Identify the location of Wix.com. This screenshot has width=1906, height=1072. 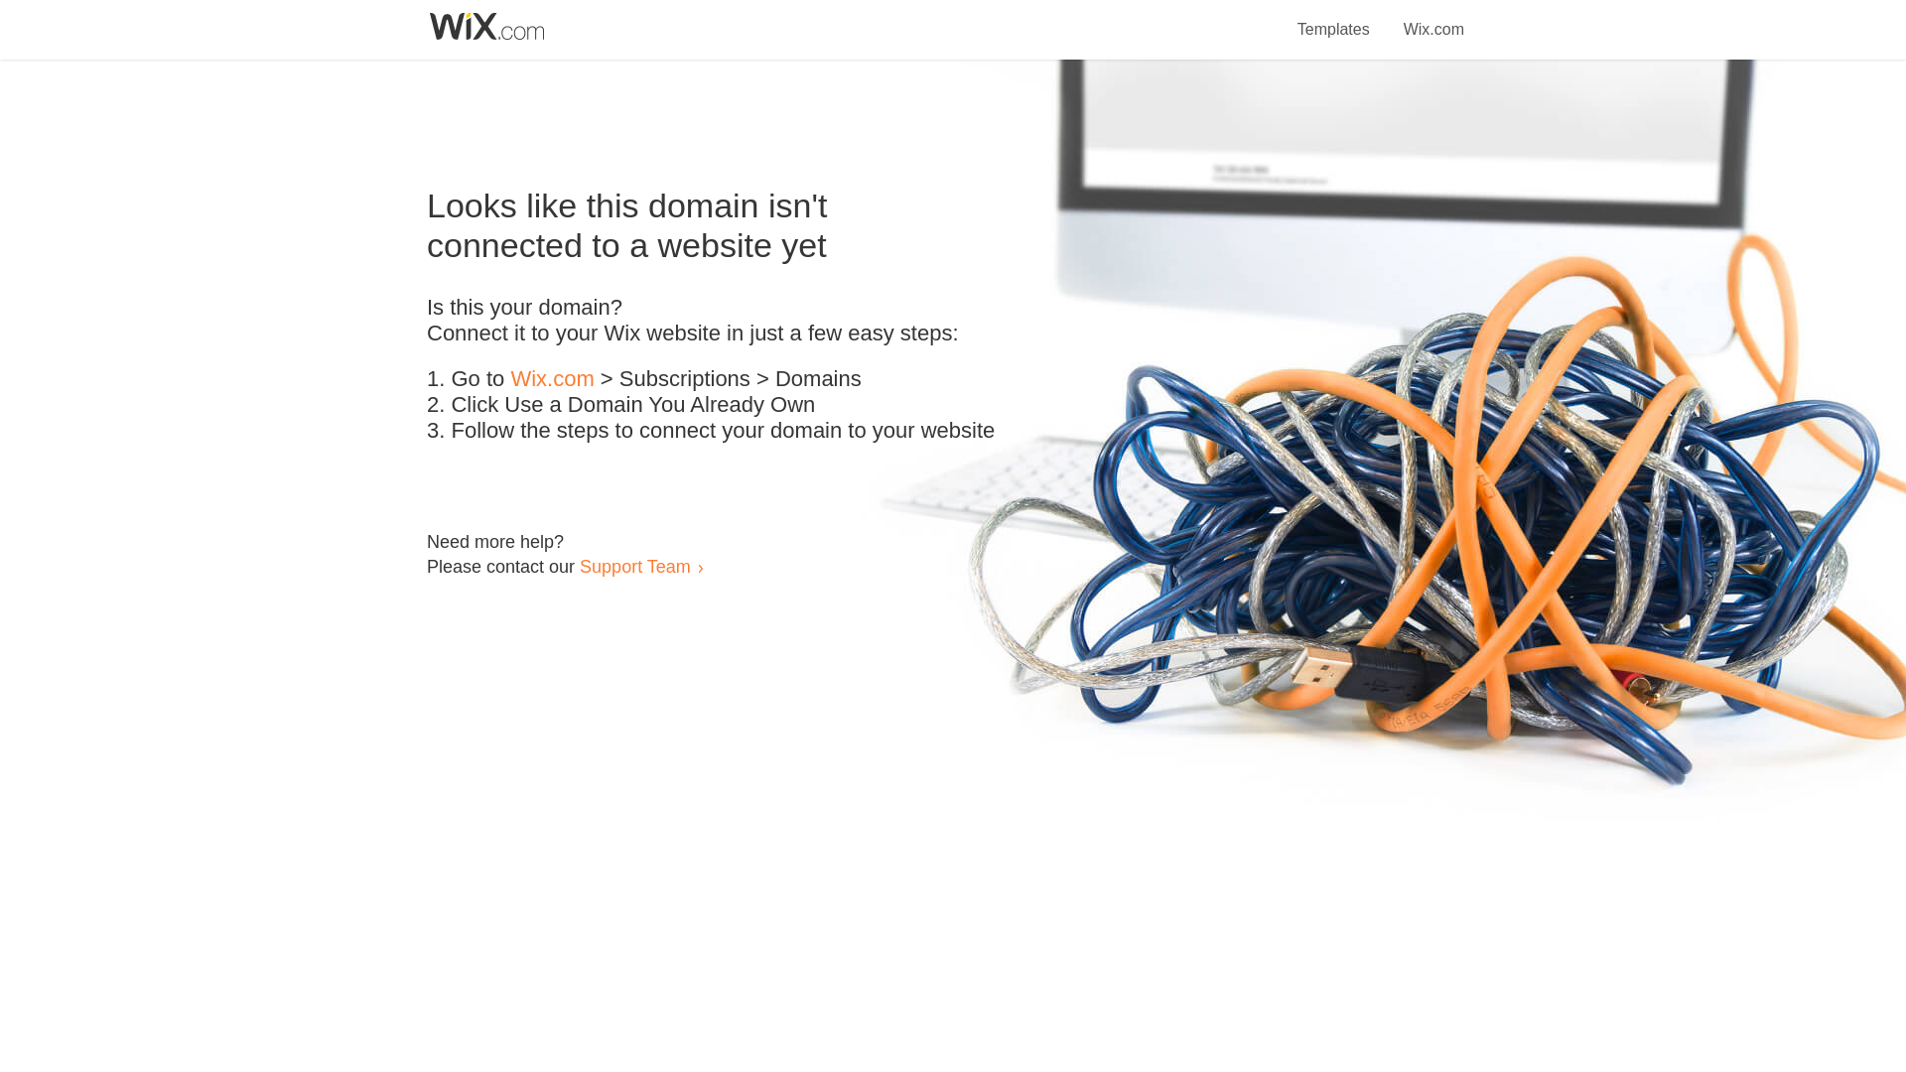
(1433, 18).